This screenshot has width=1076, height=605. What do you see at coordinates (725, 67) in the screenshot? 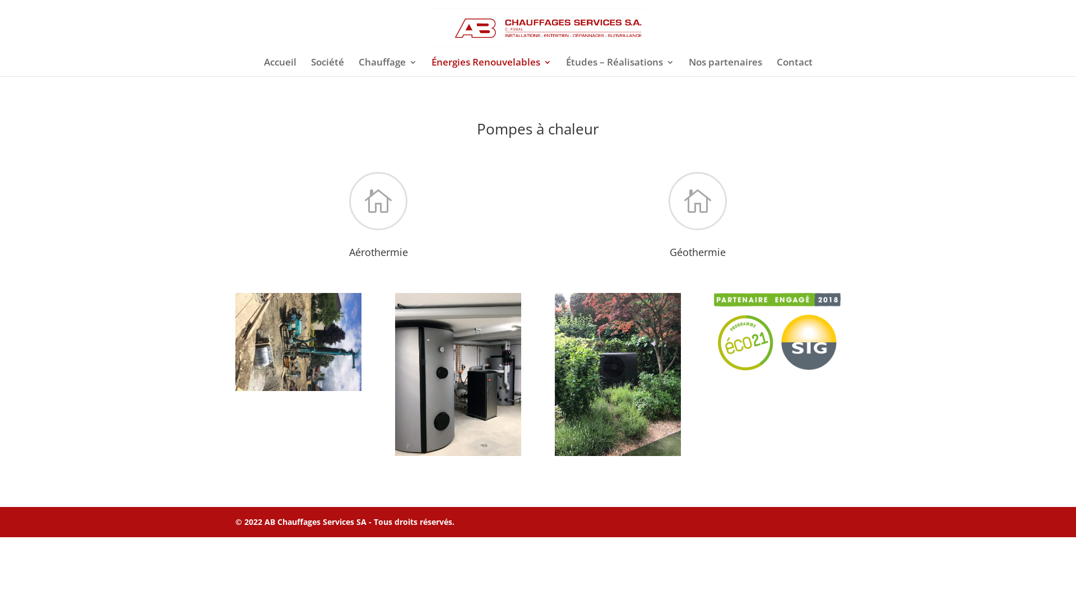
I see `Nos partenaires` at bounding box center [725, 67].